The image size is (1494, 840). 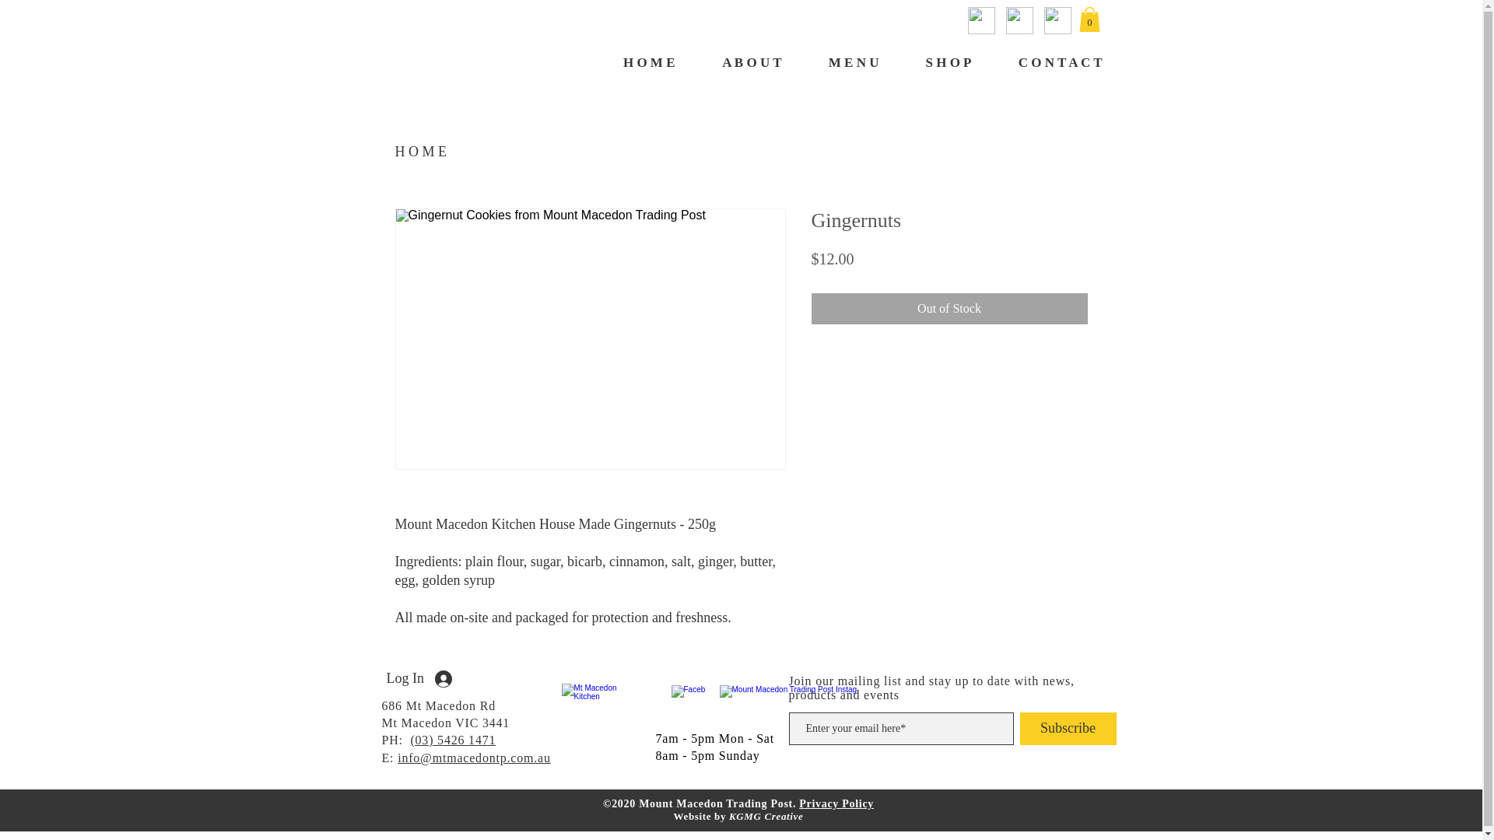 What do you see at coordinates (842, 63) in the screenshot?
I see `M E N U` at bounding box center [842, 63].